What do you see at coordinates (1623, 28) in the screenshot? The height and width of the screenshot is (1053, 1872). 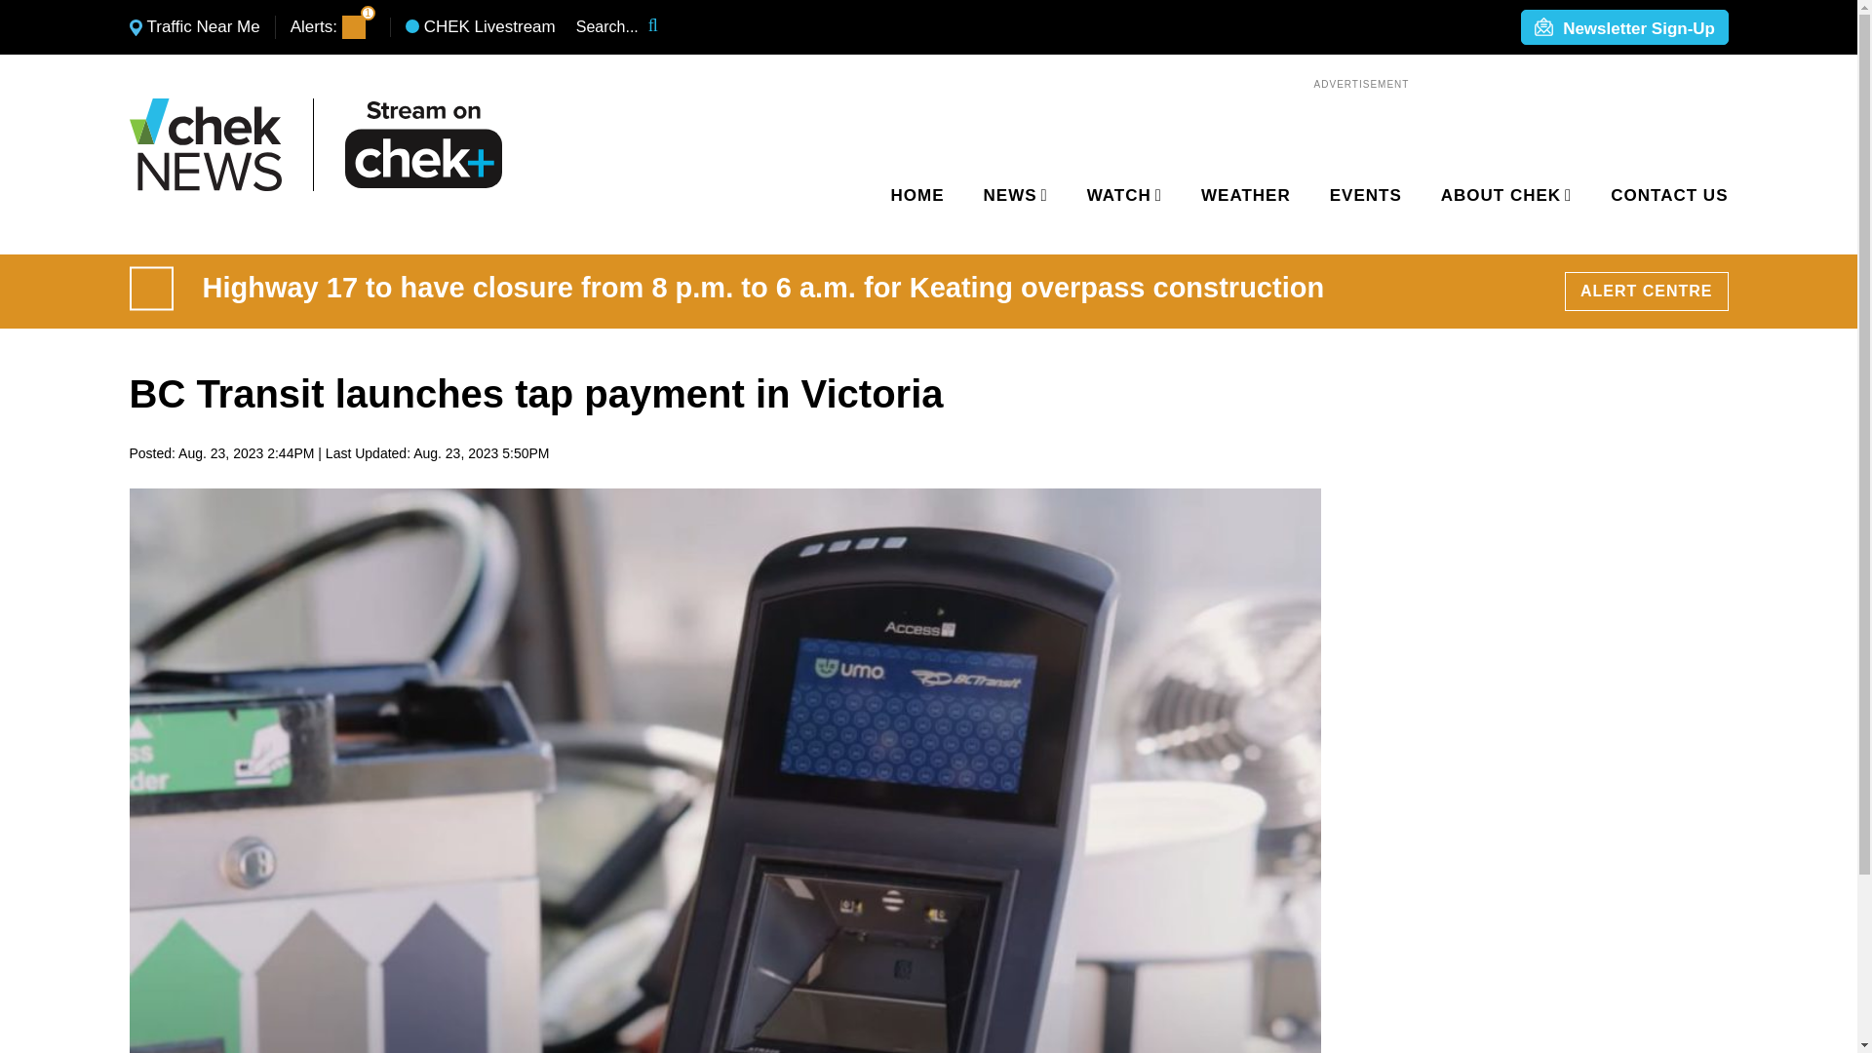 I see `Newsletter Sign-Up` at bounding box center [1623, 28].